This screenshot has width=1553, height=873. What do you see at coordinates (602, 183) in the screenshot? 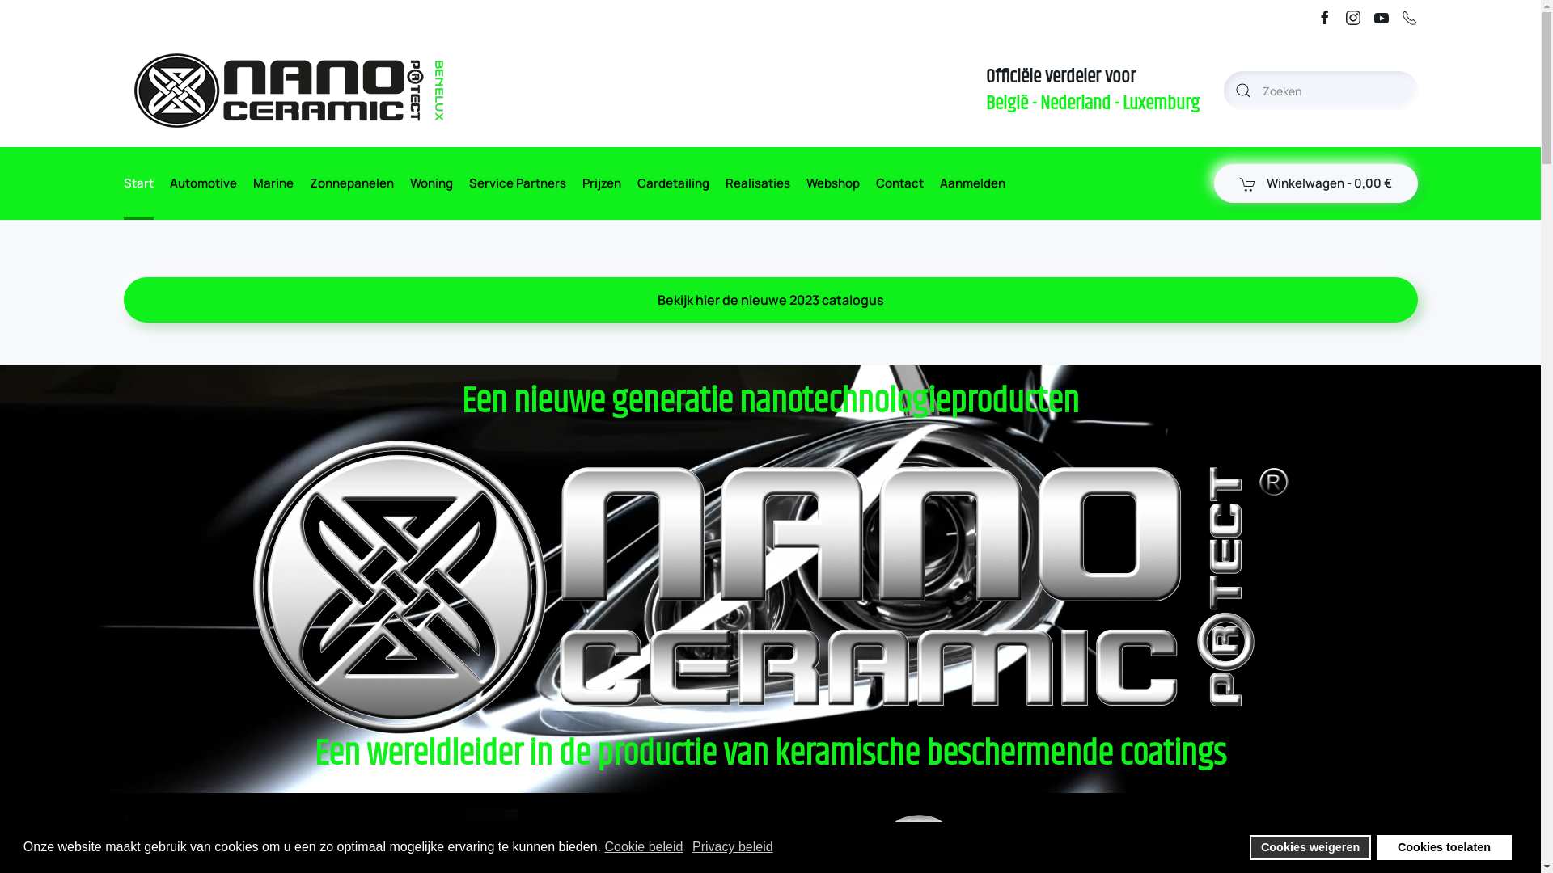
I see `Prijzen` at bounding box center [602, 183].